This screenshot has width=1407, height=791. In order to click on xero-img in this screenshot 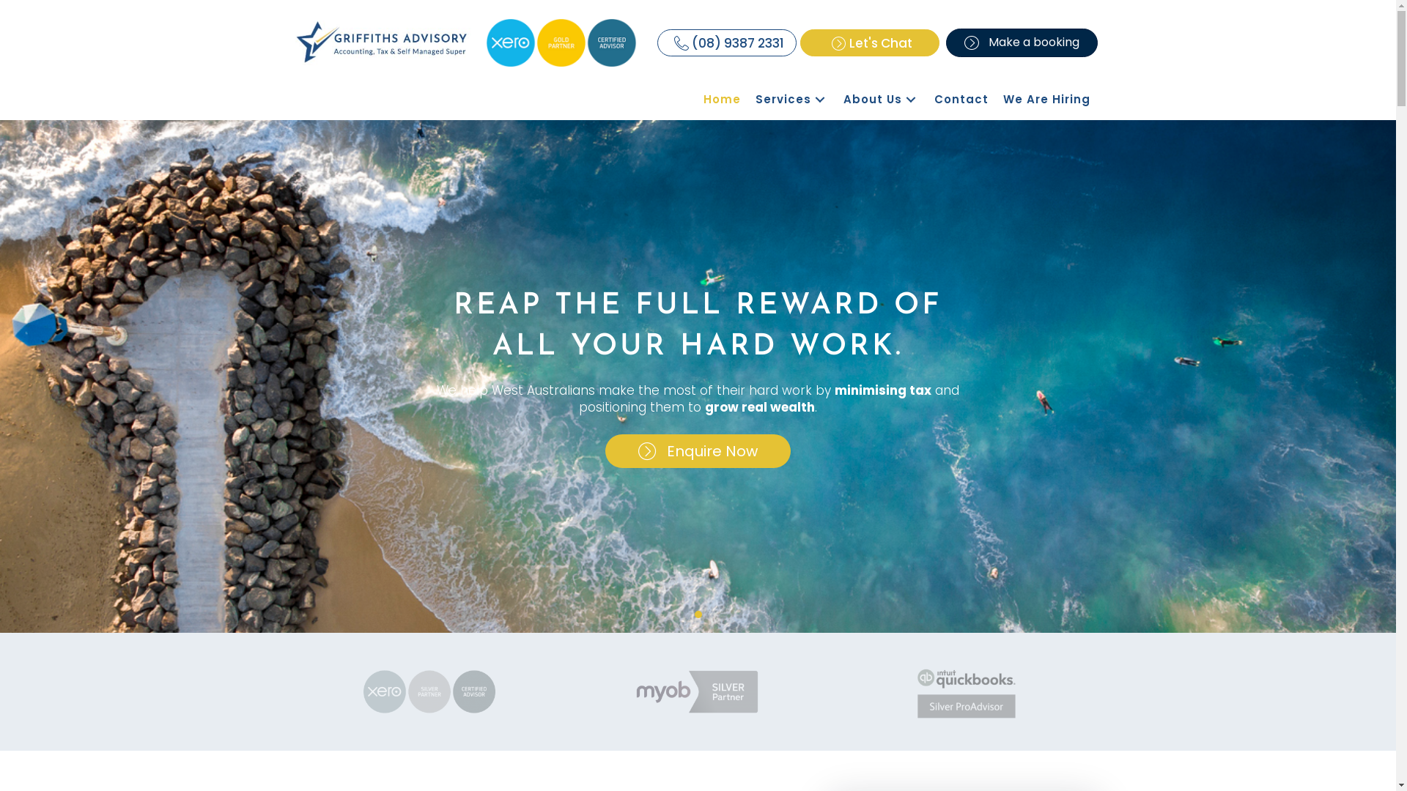, I will do `click(561, 42)`.